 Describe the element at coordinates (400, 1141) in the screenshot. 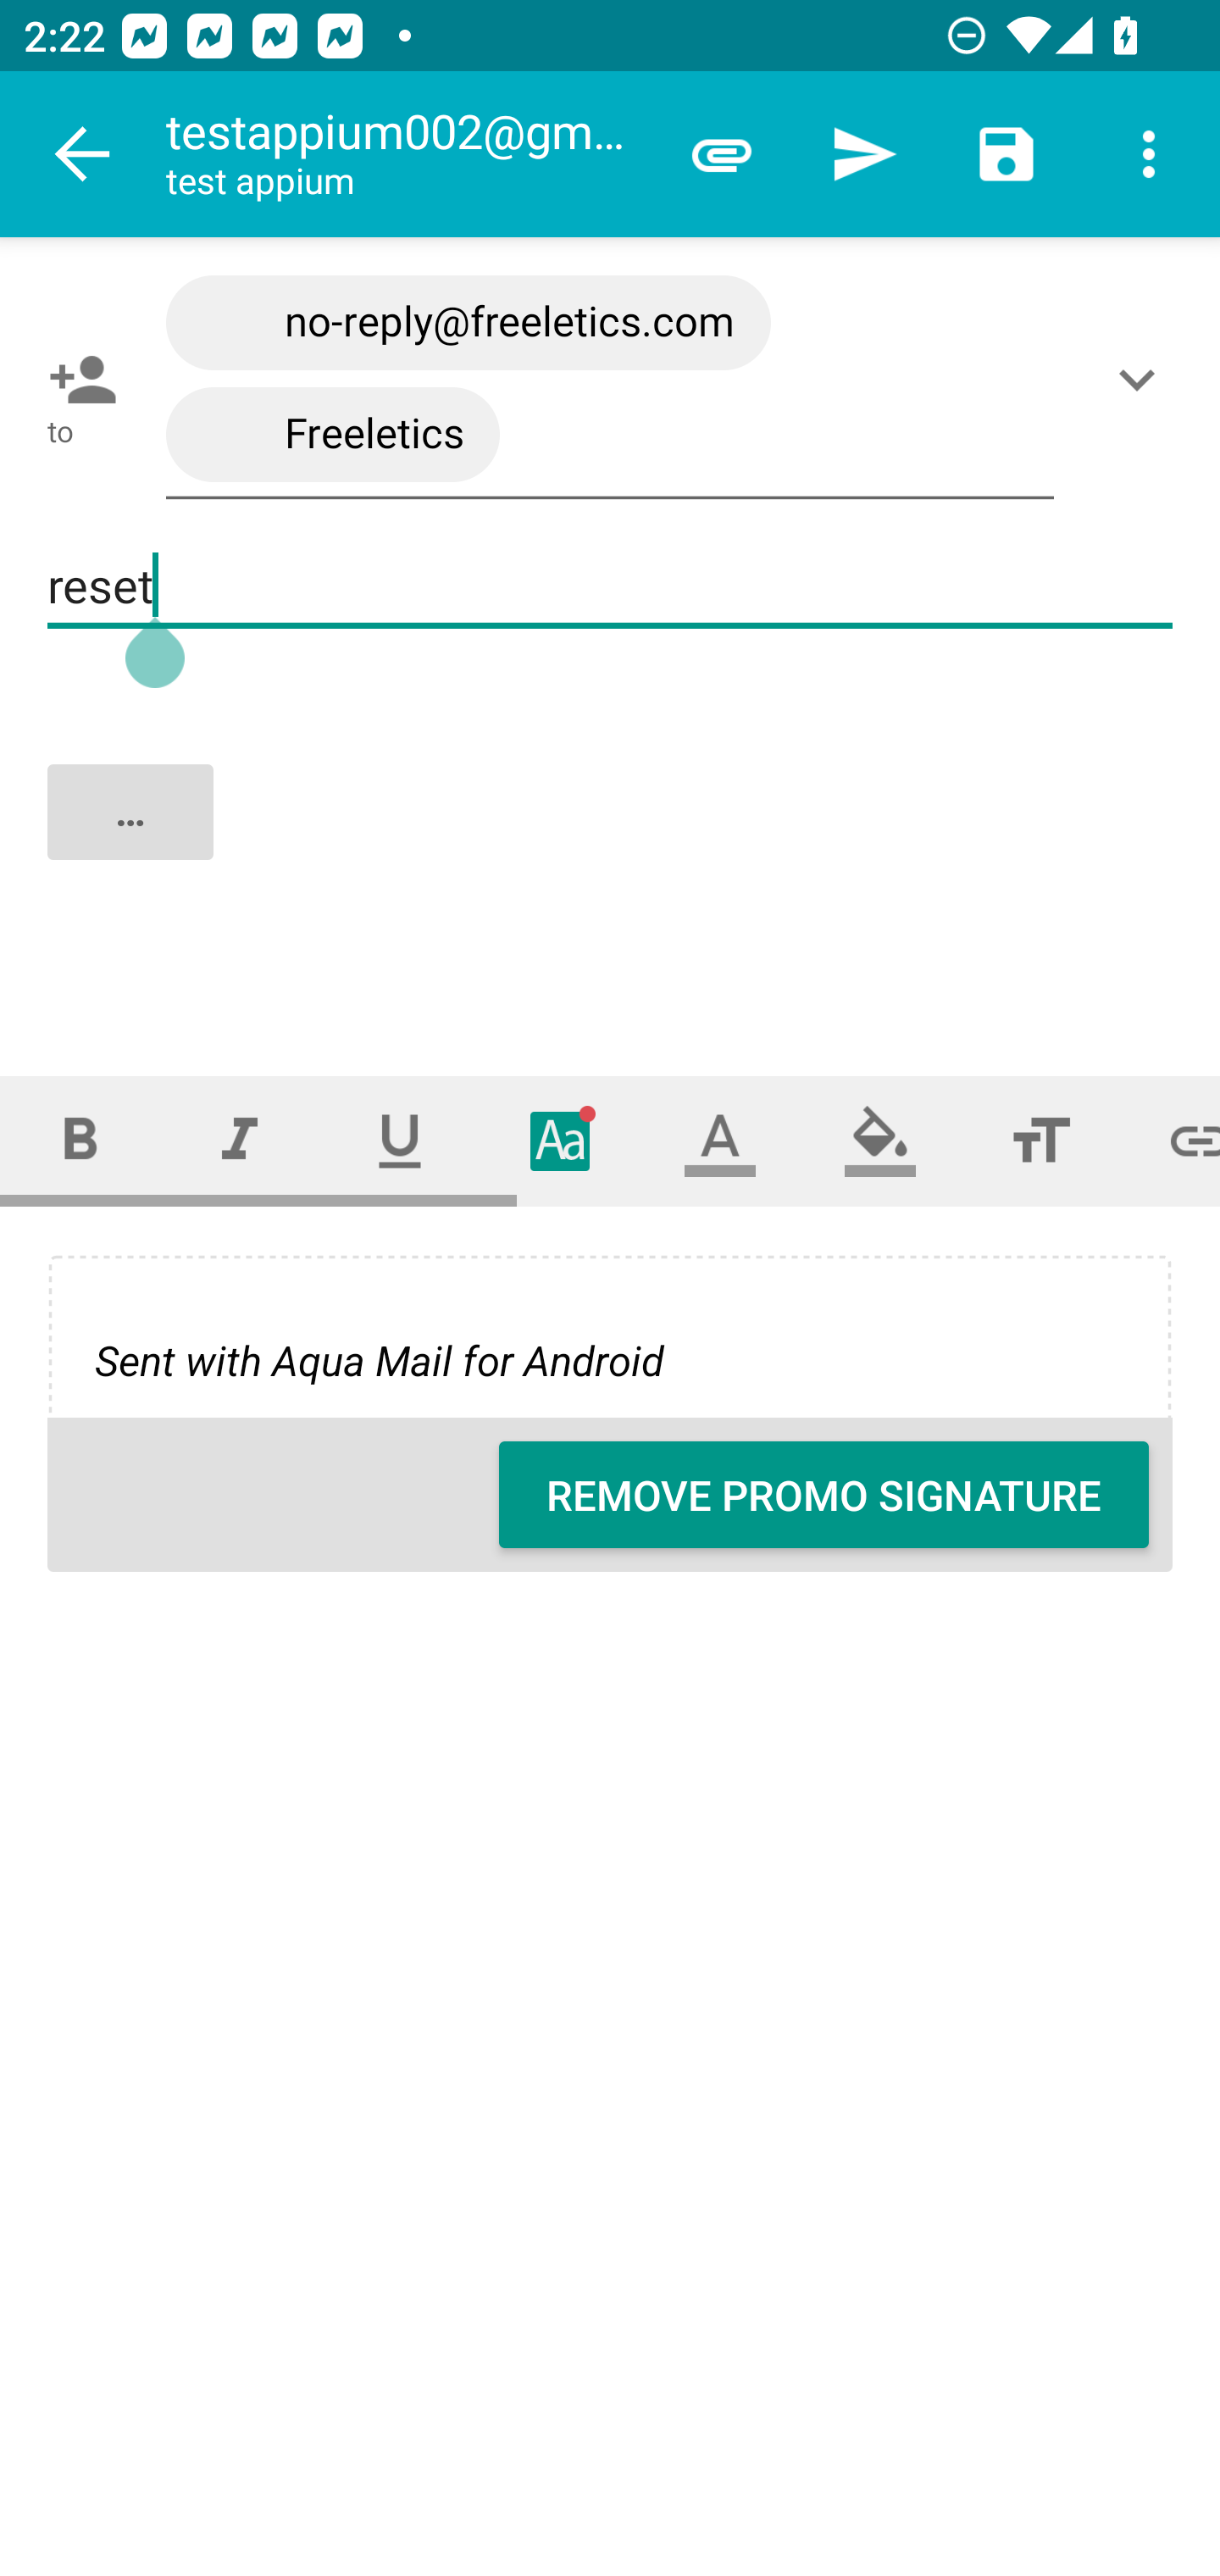

I see `Underline` at that location.